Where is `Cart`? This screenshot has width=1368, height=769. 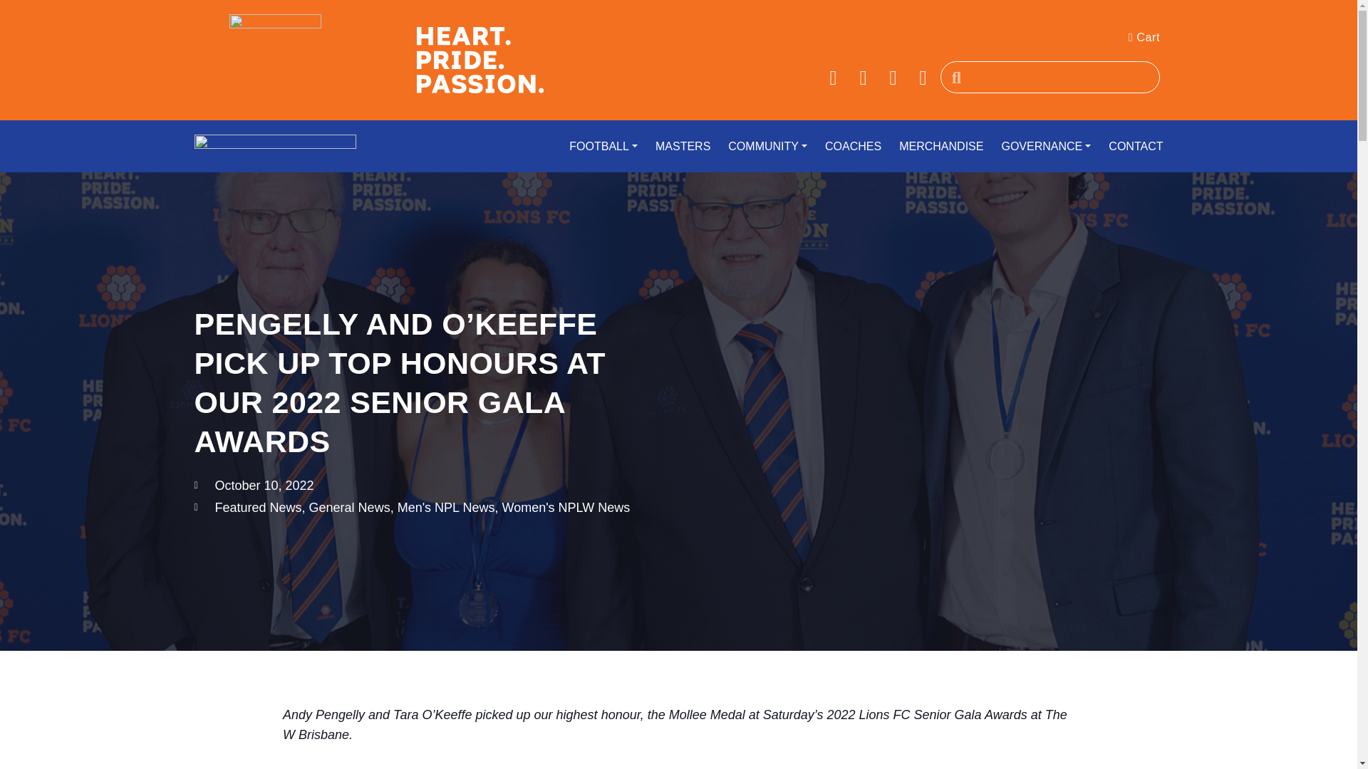
Cart is located at coordinates (1144, 37).